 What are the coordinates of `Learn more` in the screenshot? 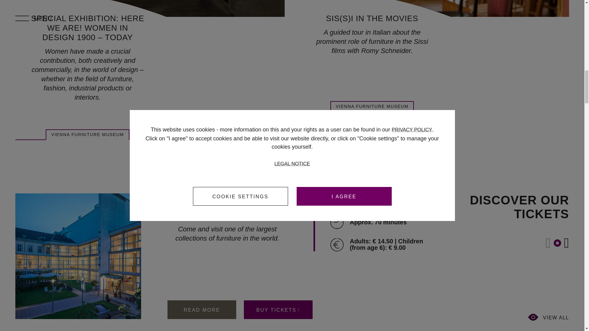 It's located at (372, 18).